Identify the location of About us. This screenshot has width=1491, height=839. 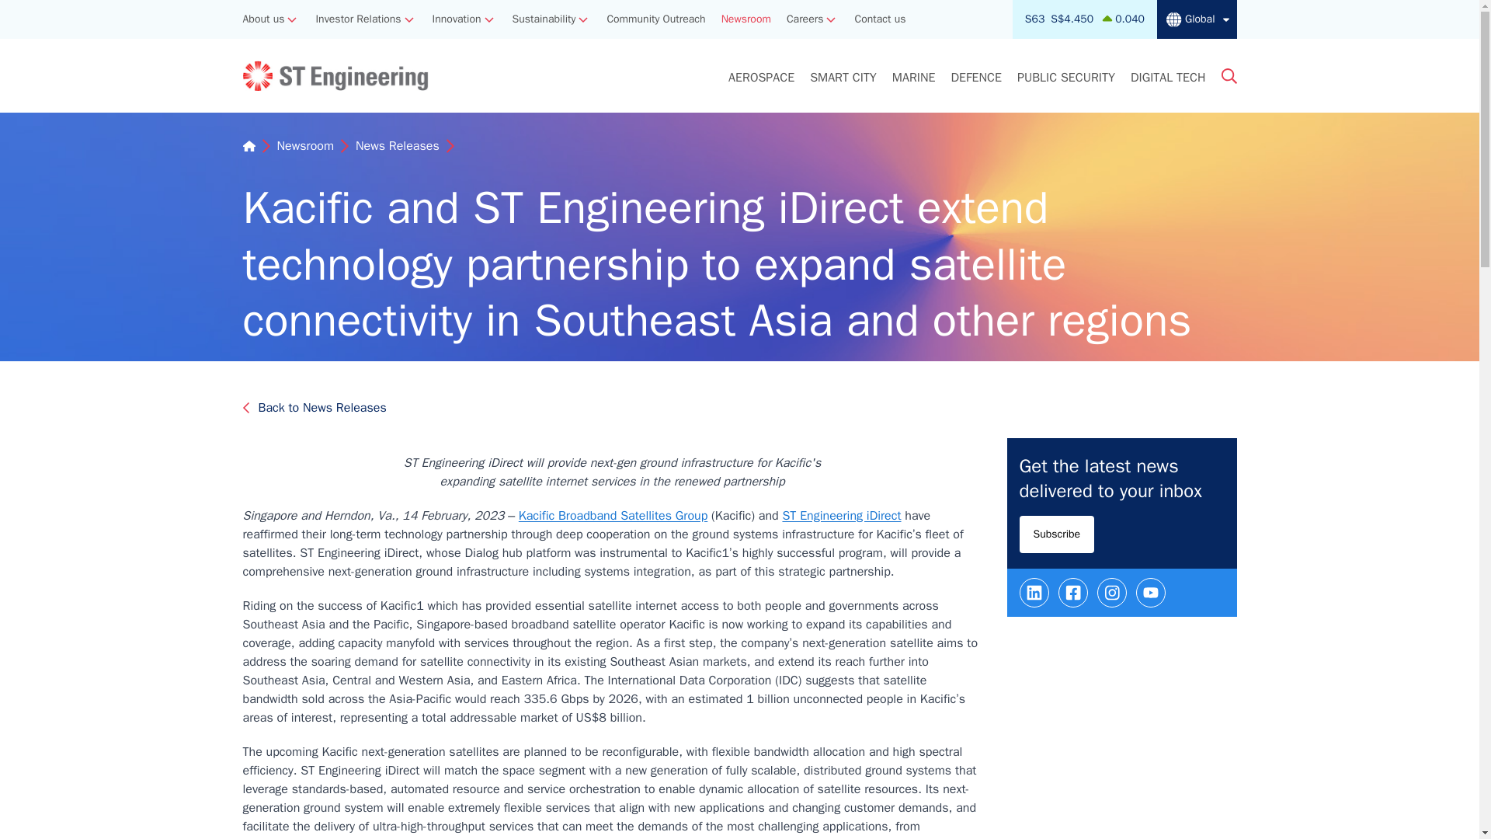
(262, 19).